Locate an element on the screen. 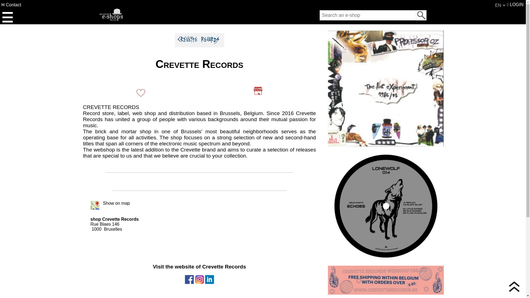 This screenshot has height=298, width=530.    Show on map is located at coordinates (115, 203).